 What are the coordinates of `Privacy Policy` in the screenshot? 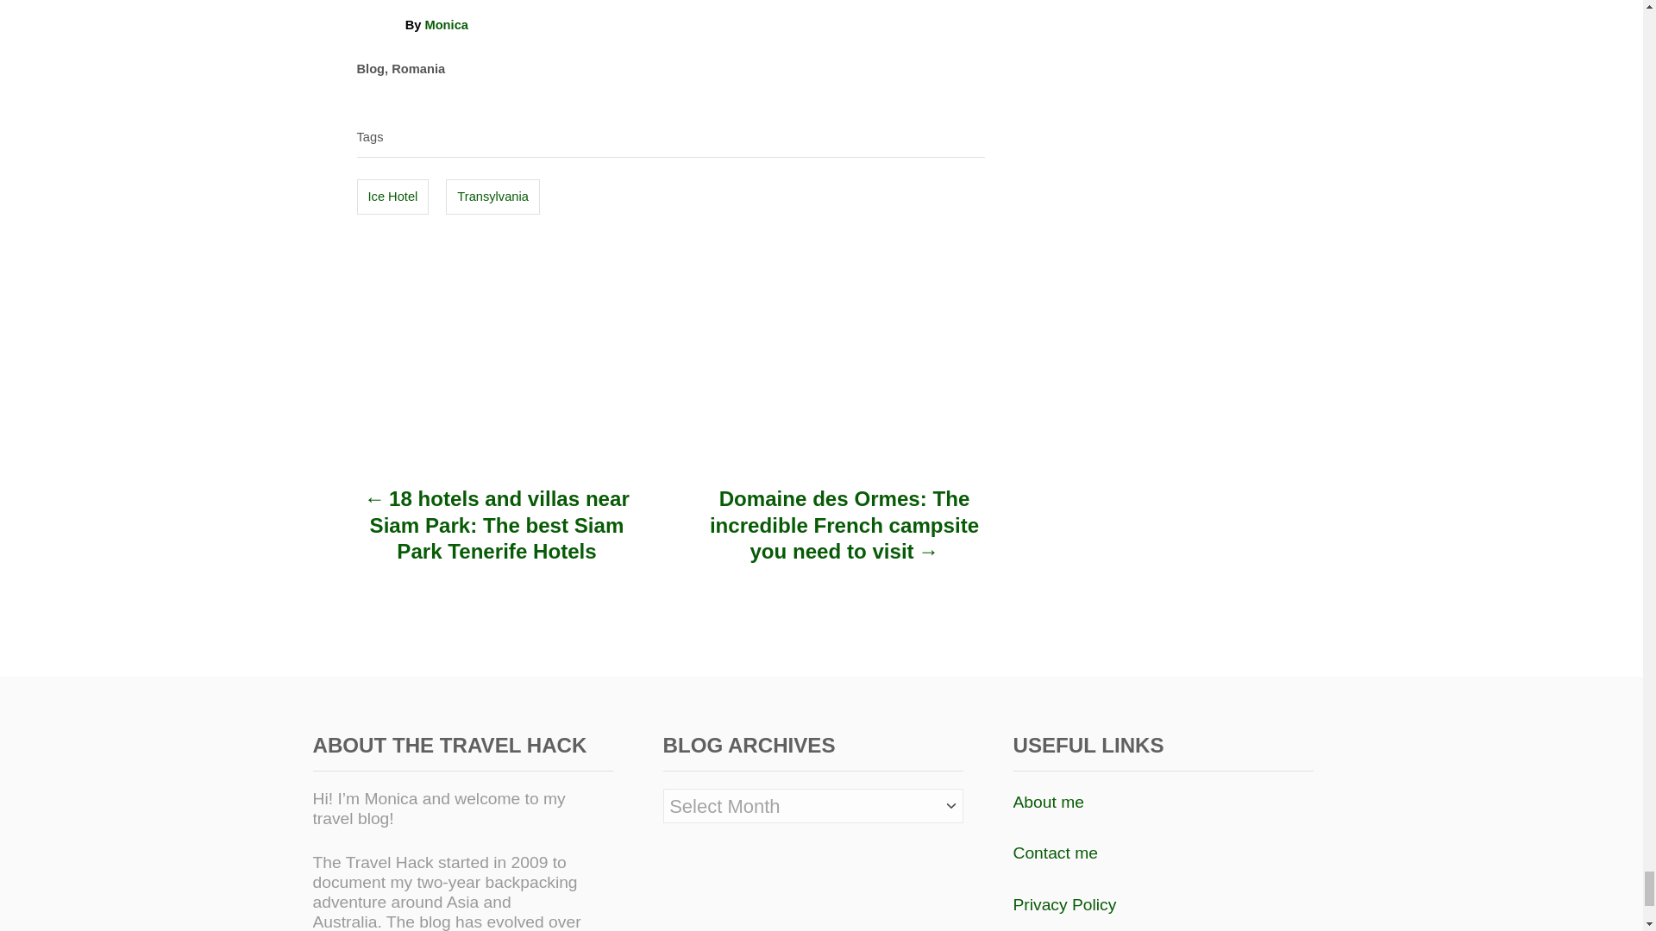 It's located at (1064, 903).